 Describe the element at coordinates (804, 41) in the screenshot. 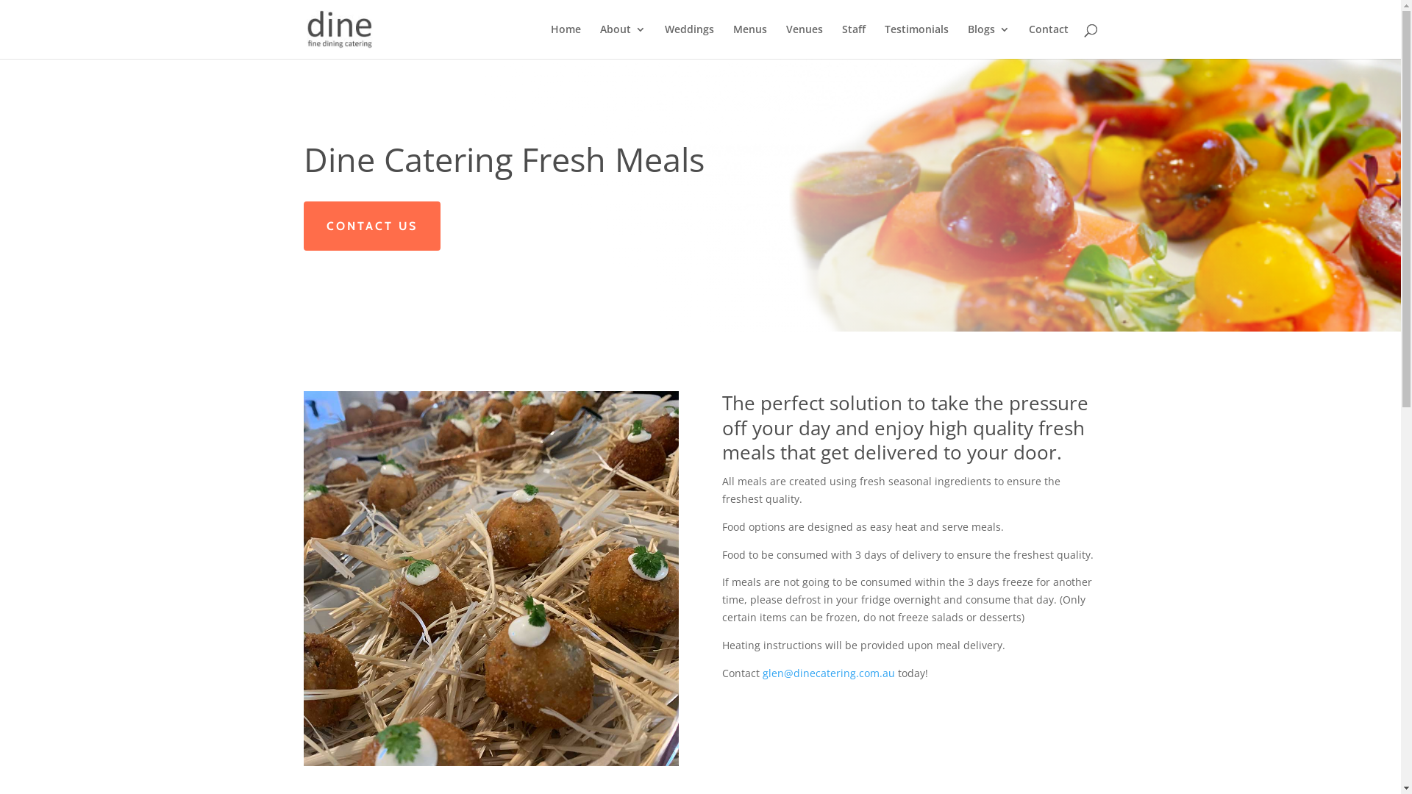

I see `Venues` at that location.